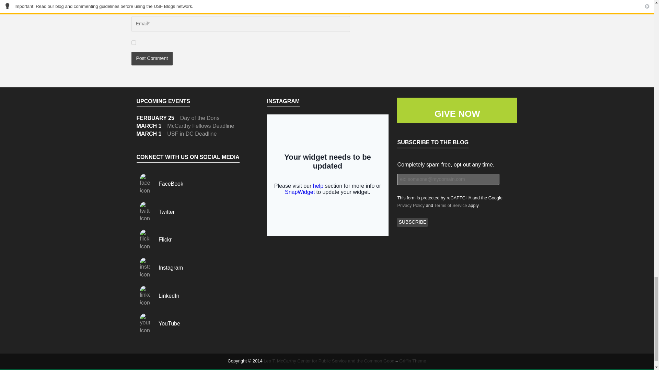 The height and width of the screenshot is (370, 659). I want to click on yes, so click(133, 42).